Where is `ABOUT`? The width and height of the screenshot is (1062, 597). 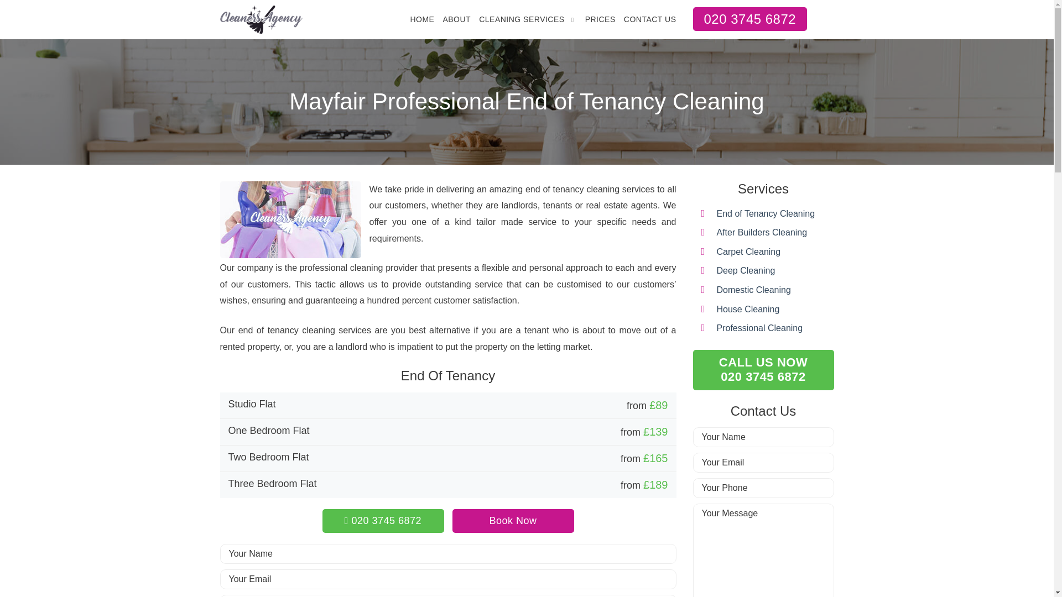 ABOUT is located at coordinates (456, 19).